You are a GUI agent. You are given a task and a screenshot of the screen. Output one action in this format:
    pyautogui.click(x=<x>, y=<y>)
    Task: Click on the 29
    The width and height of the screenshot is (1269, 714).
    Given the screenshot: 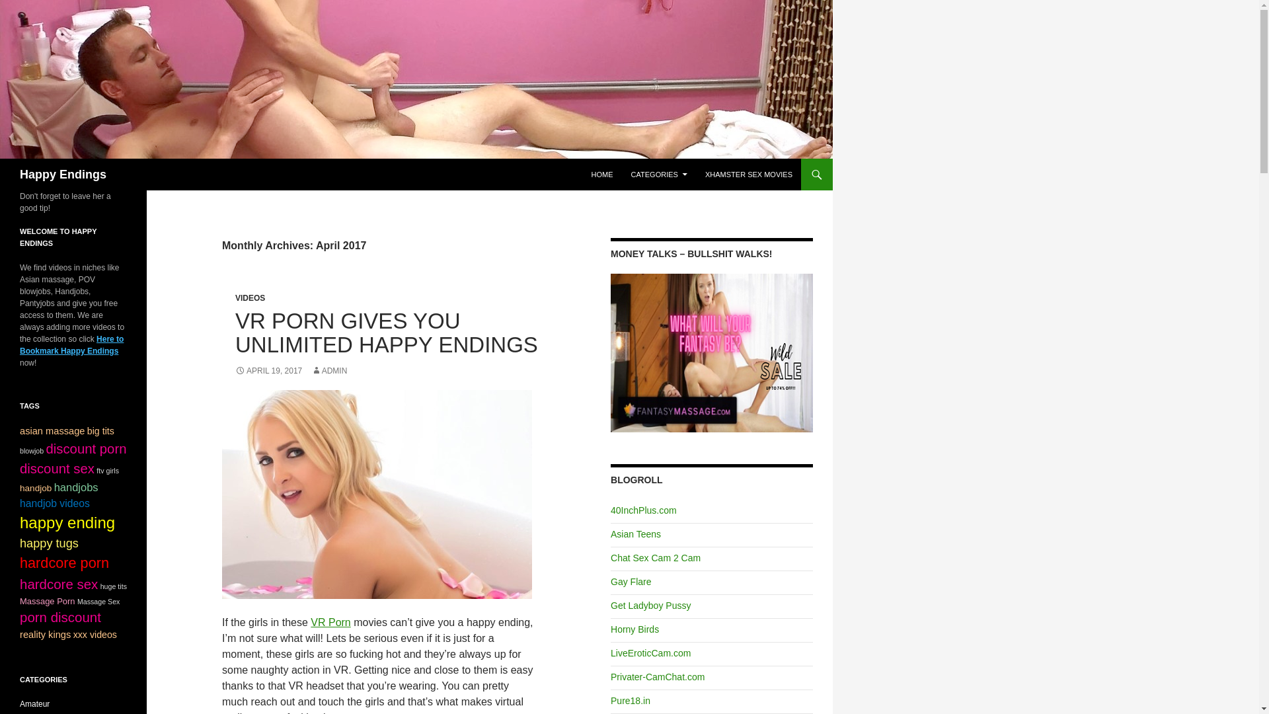 What is the action you would take?
    pyautogui.click(x=86, y=449)
    